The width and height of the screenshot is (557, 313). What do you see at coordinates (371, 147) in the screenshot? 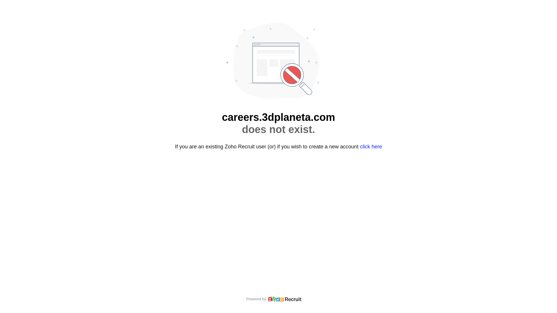
I see `click here` at bounding box center [371, 147].